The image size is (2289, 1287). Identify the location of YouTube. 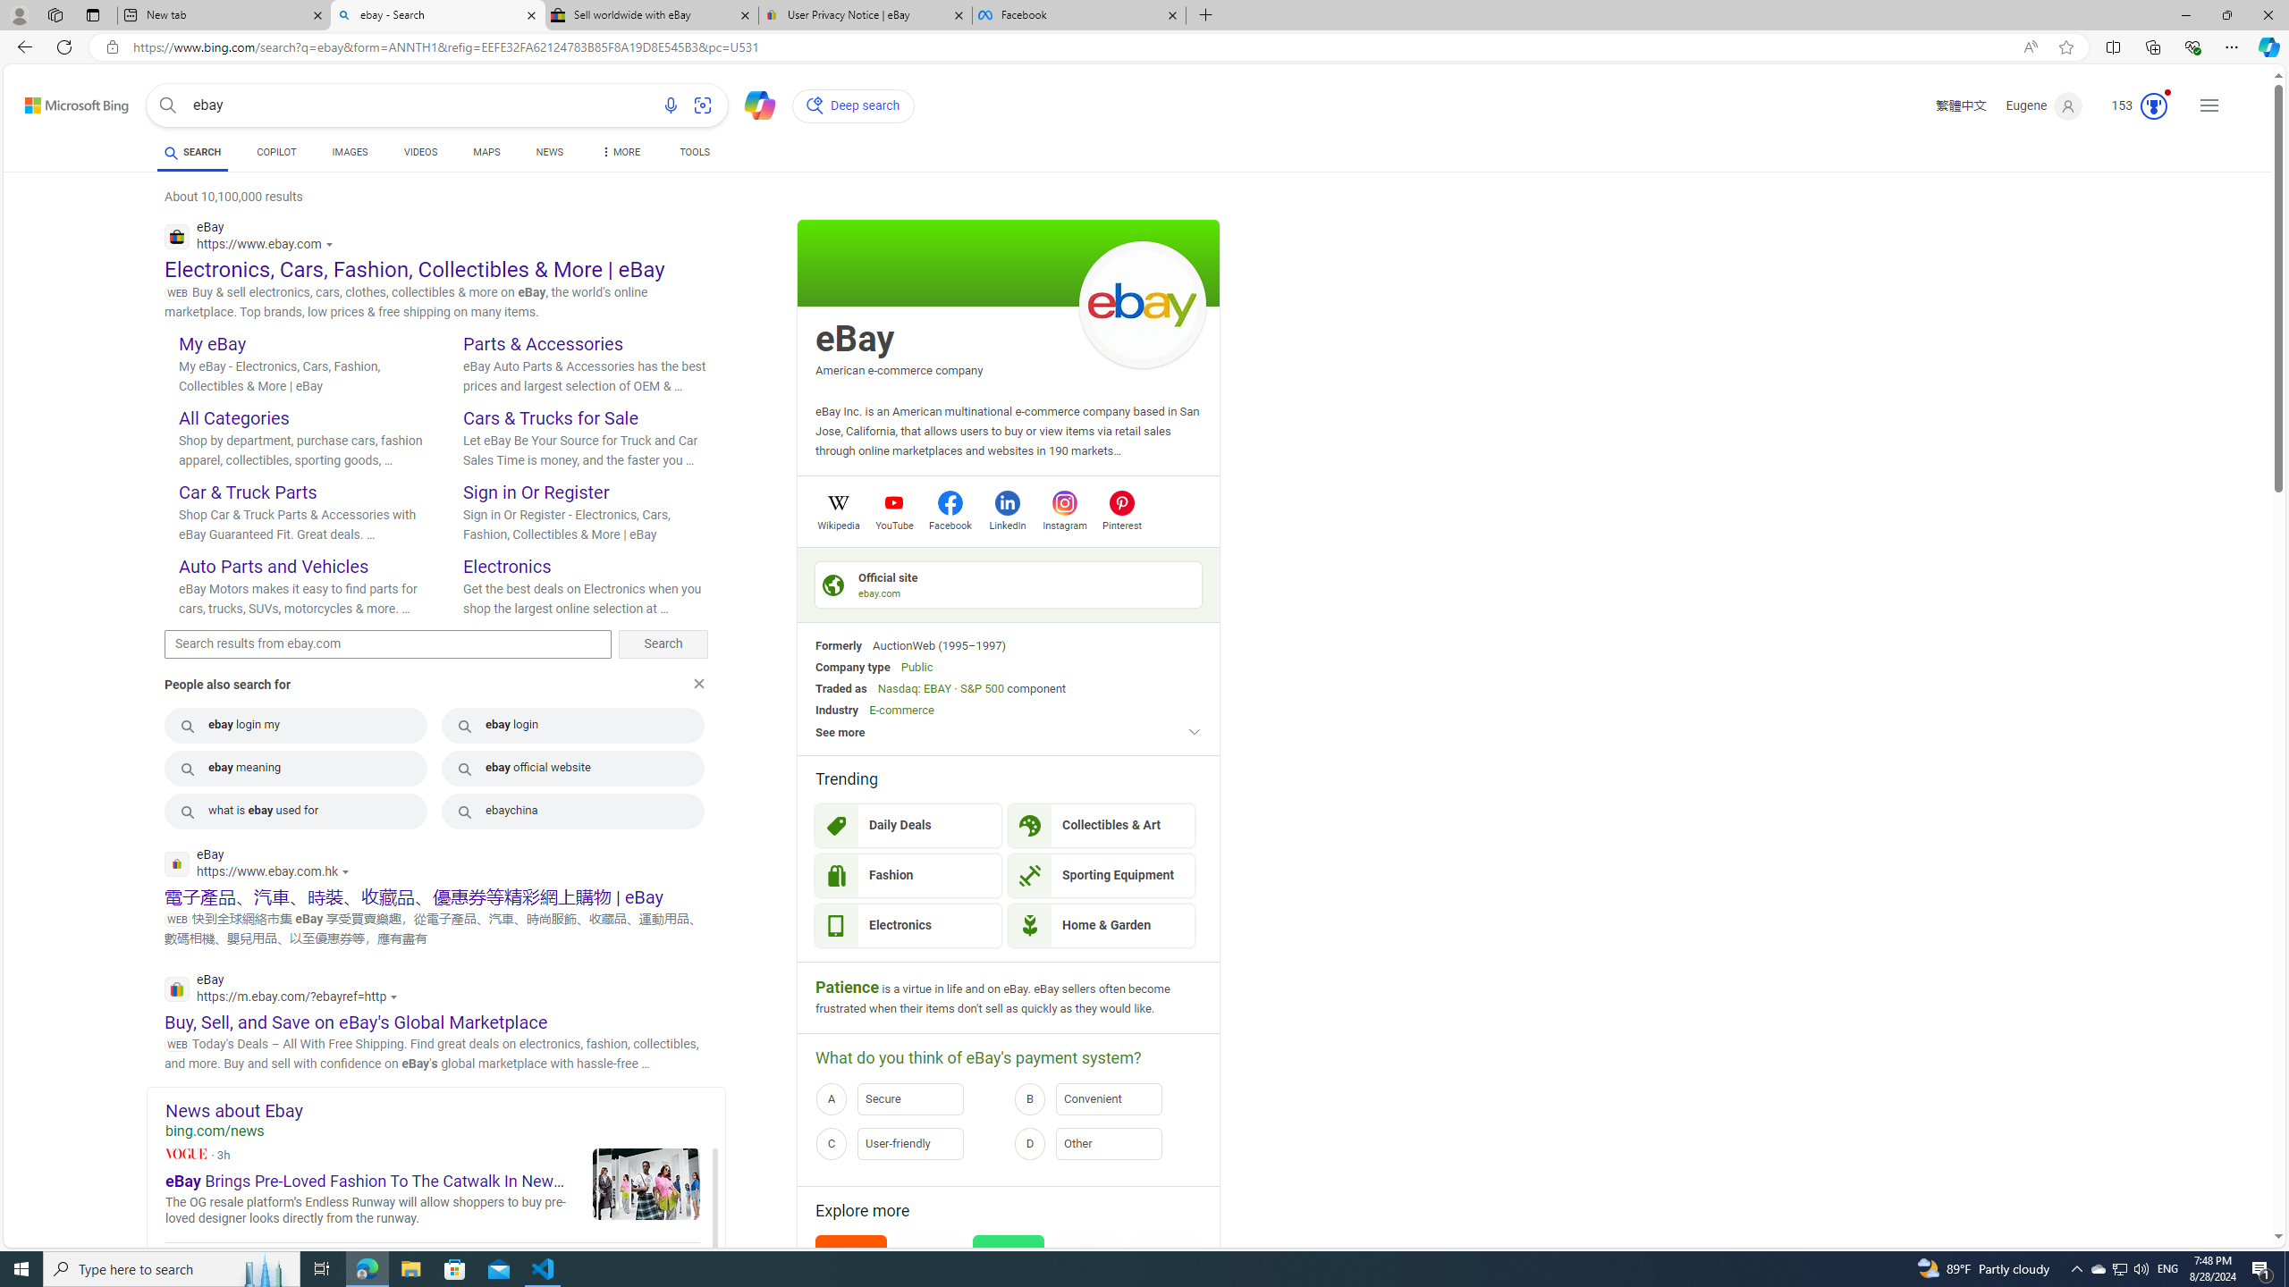
(894, 524).